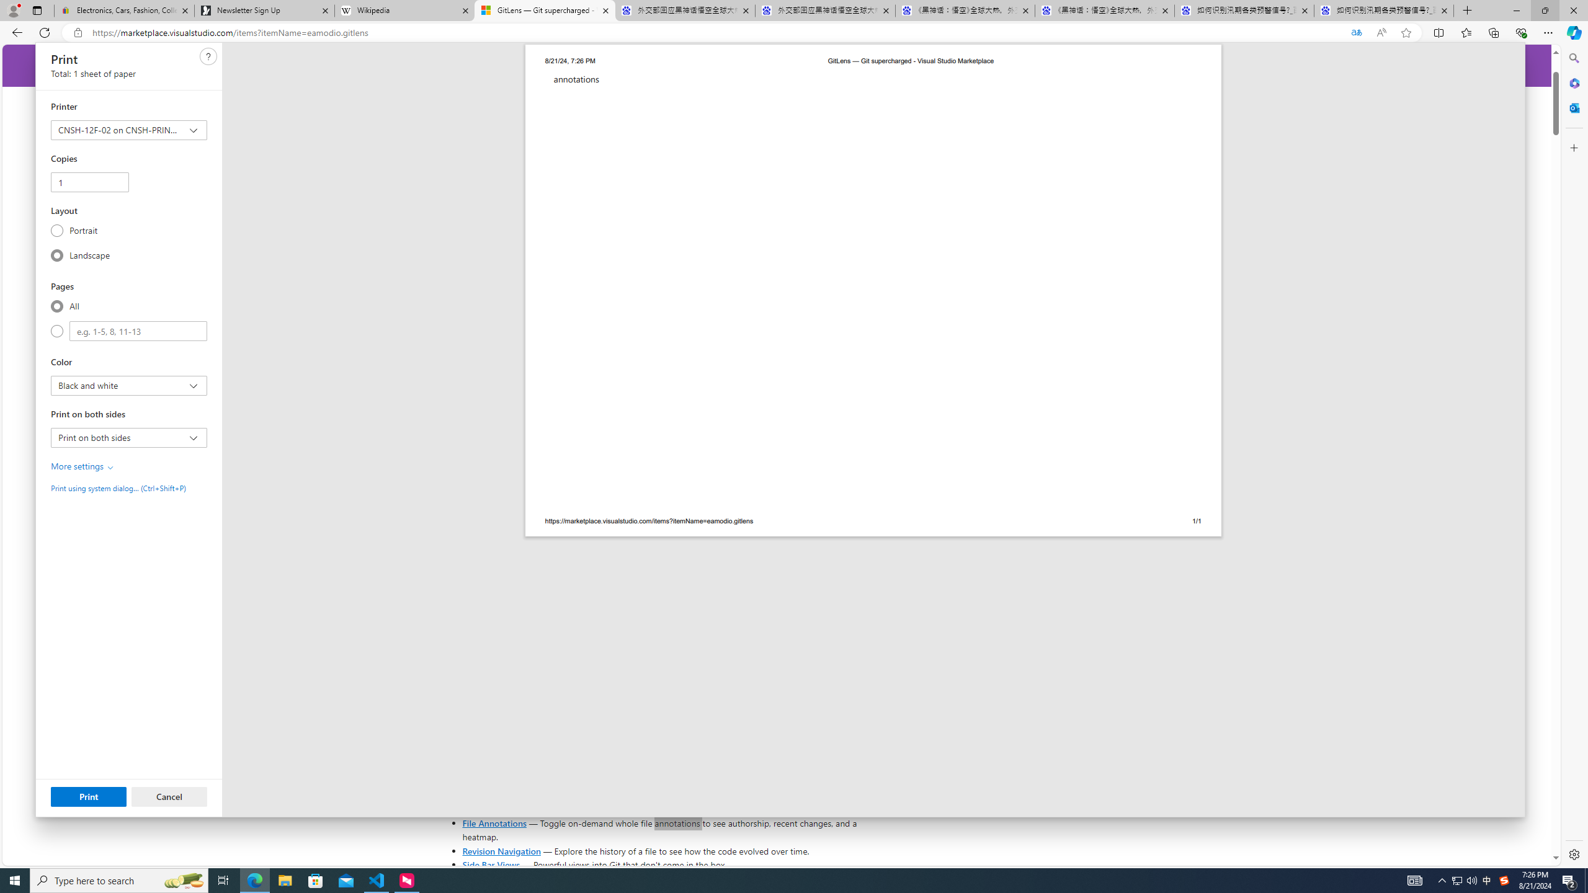  What do you see at coordinates (88, 796) in the screenshot?
I see `Print` at bounding box center [88, 796].